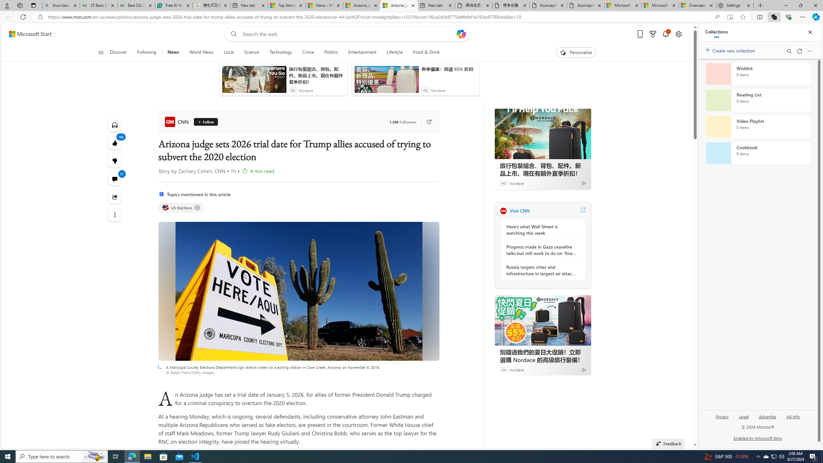  I want to click on Local, so click(229, 52).